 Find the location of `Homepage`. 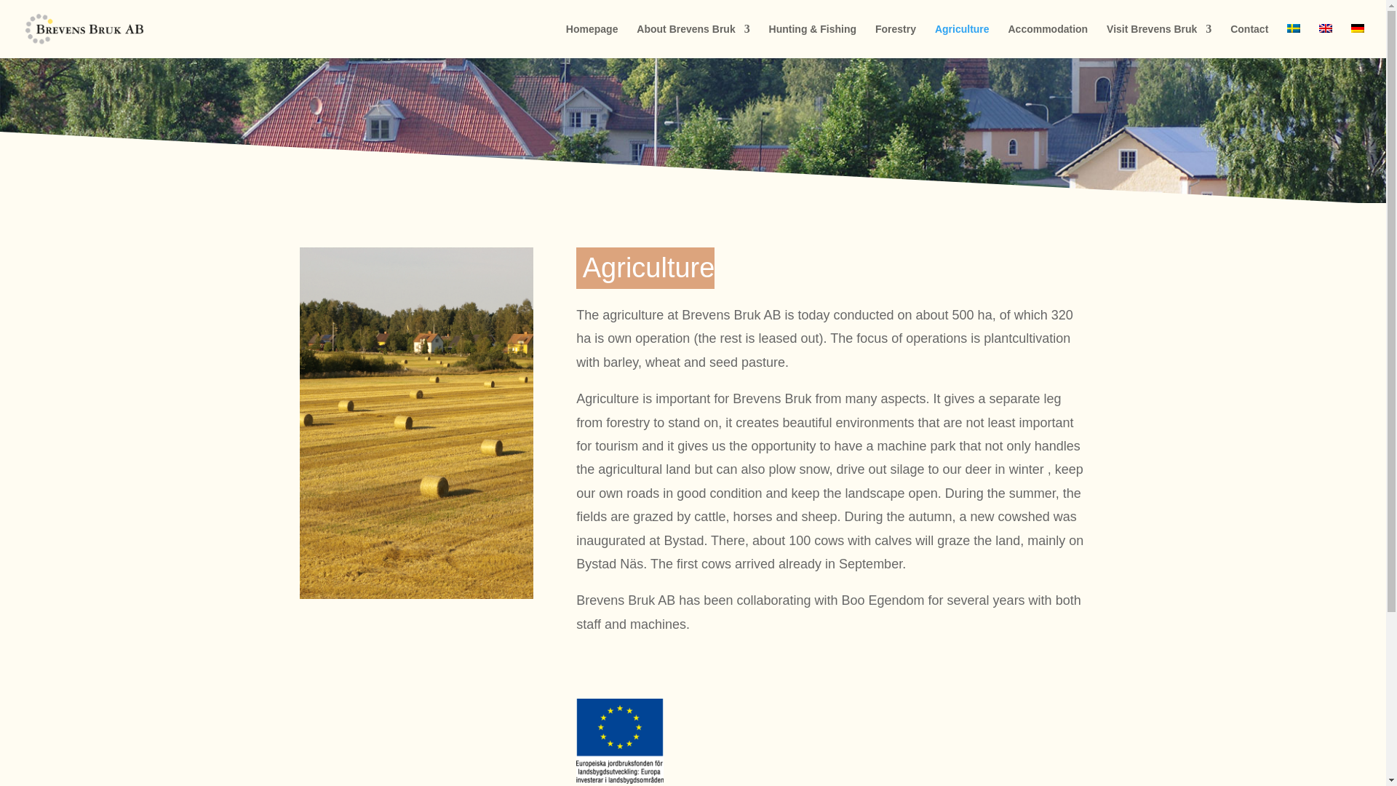

Homepage is located at coordinates (592, 41).